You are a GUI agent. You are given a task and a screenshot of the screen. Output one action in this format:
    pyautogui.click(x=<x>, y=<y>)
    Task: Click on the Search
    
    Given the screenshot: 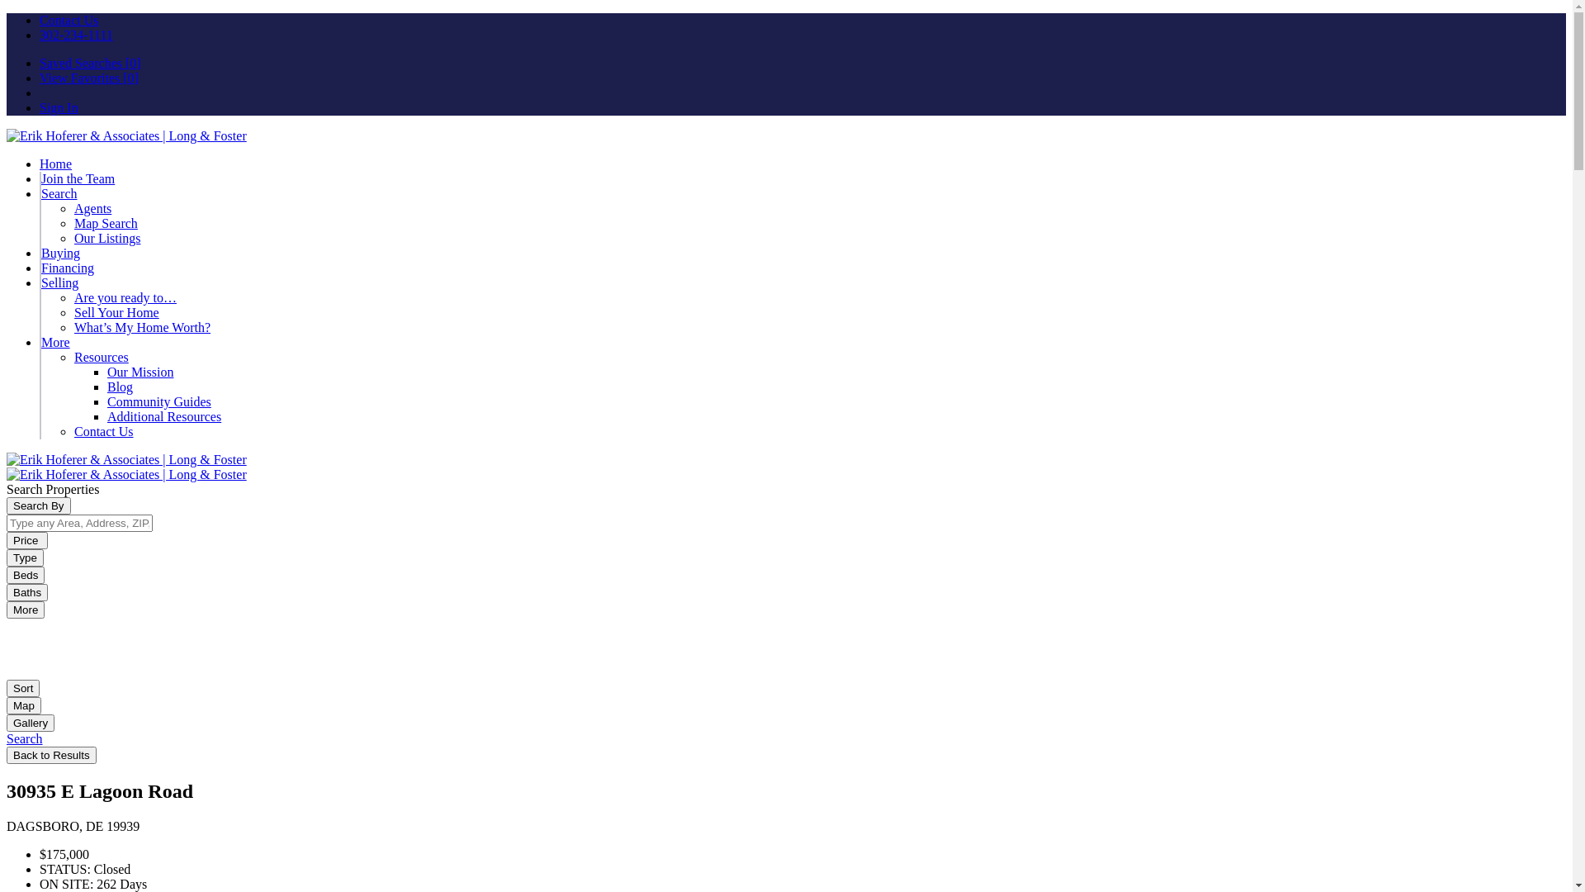 What is the action you would take?
    pyautogui.click(x=25, y=738)
    